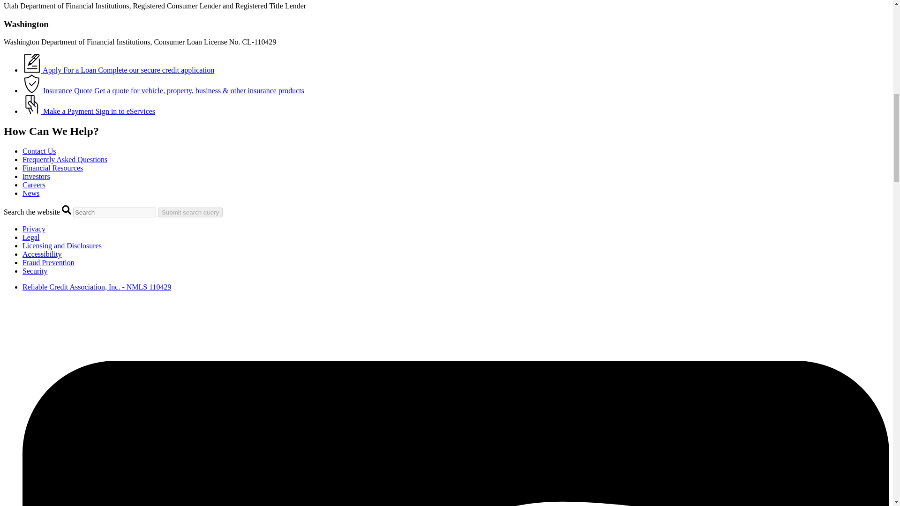  What do you see at coordinates (34, 185) in the screenshot?
I see `Careers` at bounding box center [34, 185].